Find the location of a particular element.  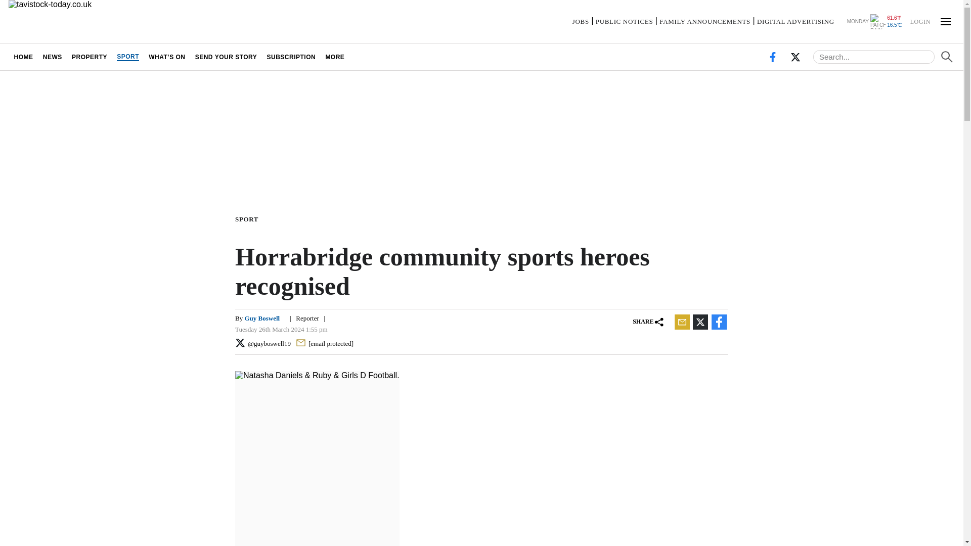

LOGIN is located at coordinates (920, 21).